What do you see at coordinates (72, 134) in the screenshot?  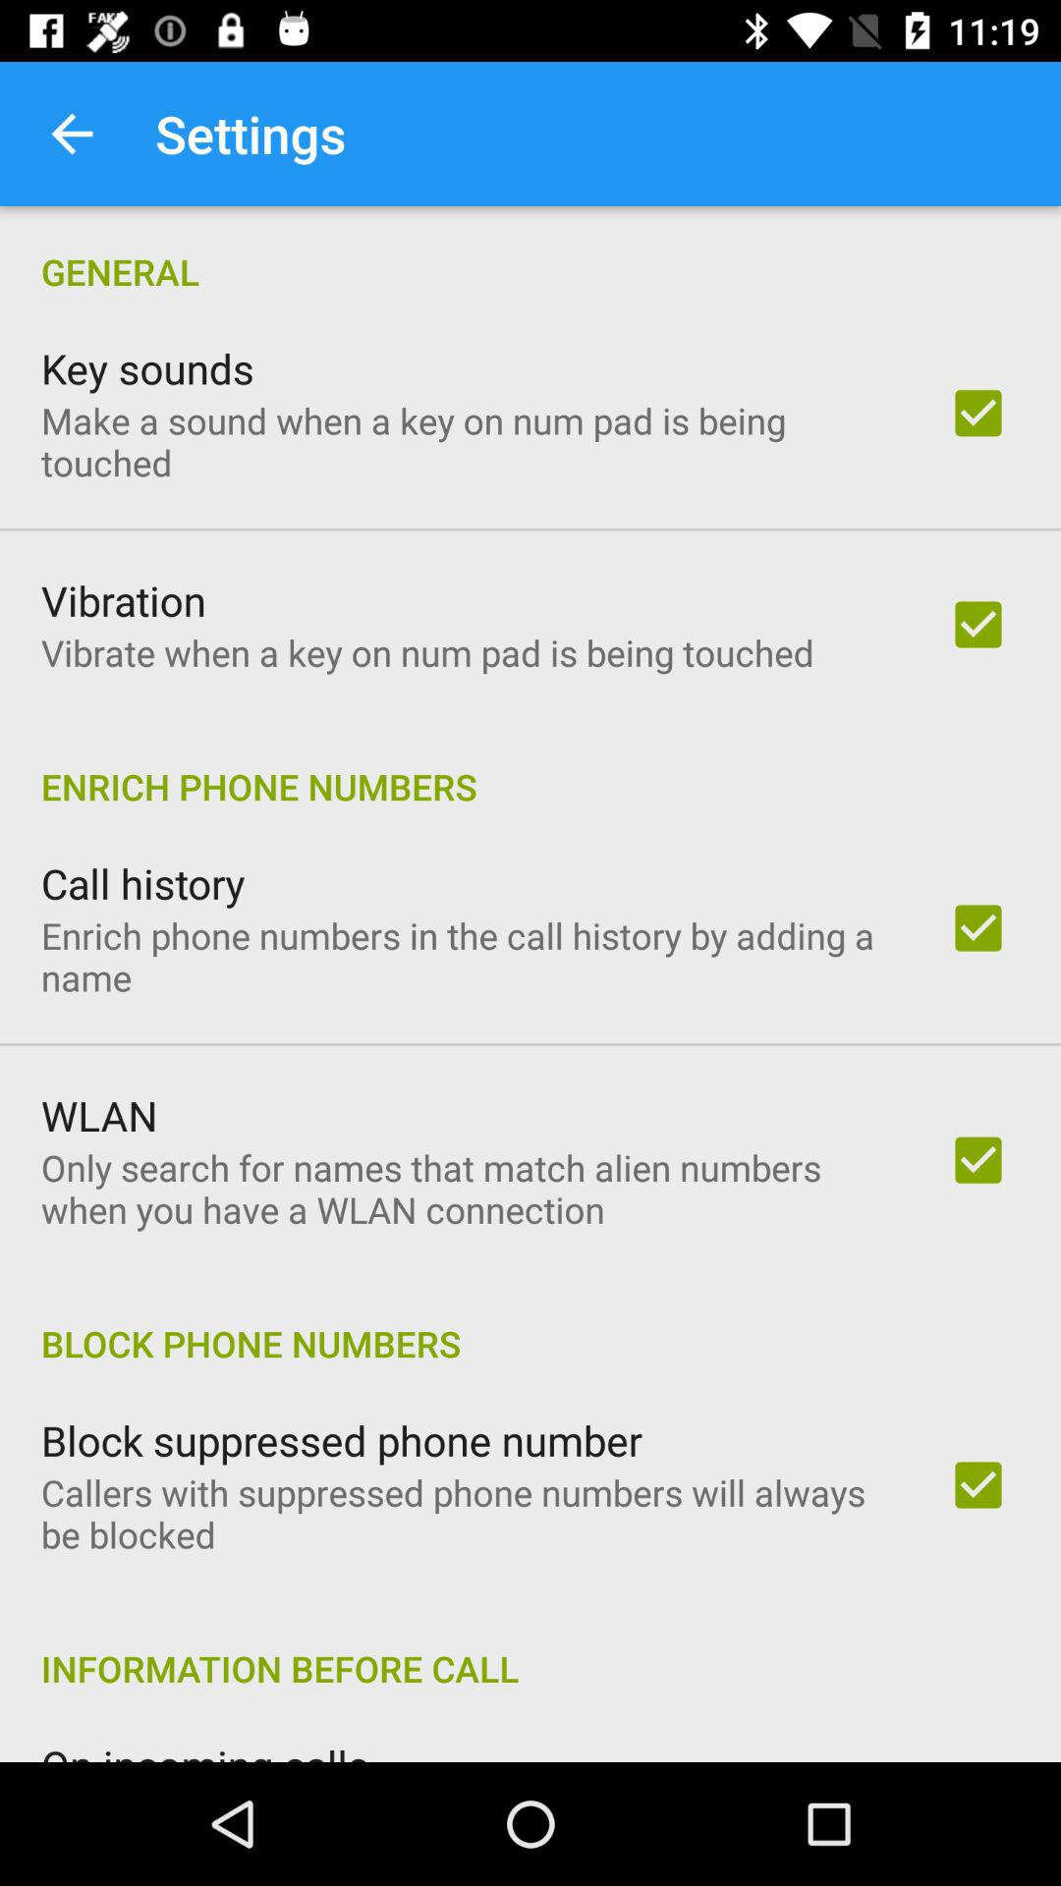 I see `turn on item above the general icon` at bounding box center [72, 134].